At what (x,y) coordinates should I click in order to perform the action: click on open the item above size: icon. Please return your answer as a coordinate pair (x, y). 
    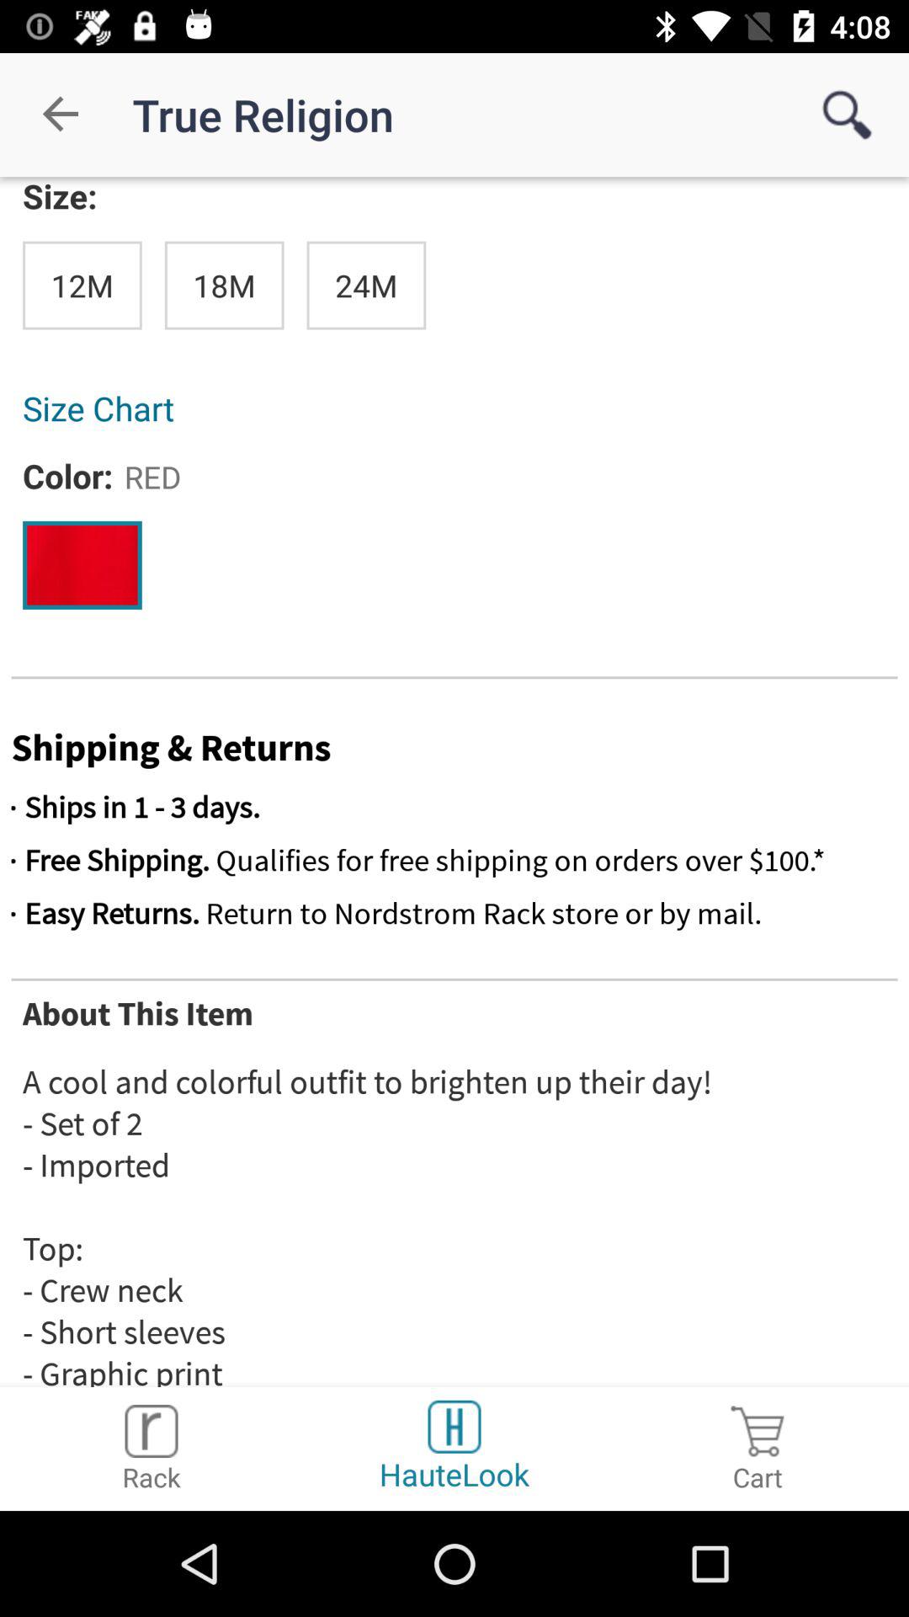
    Looking at the image, I should click on (61, 115).